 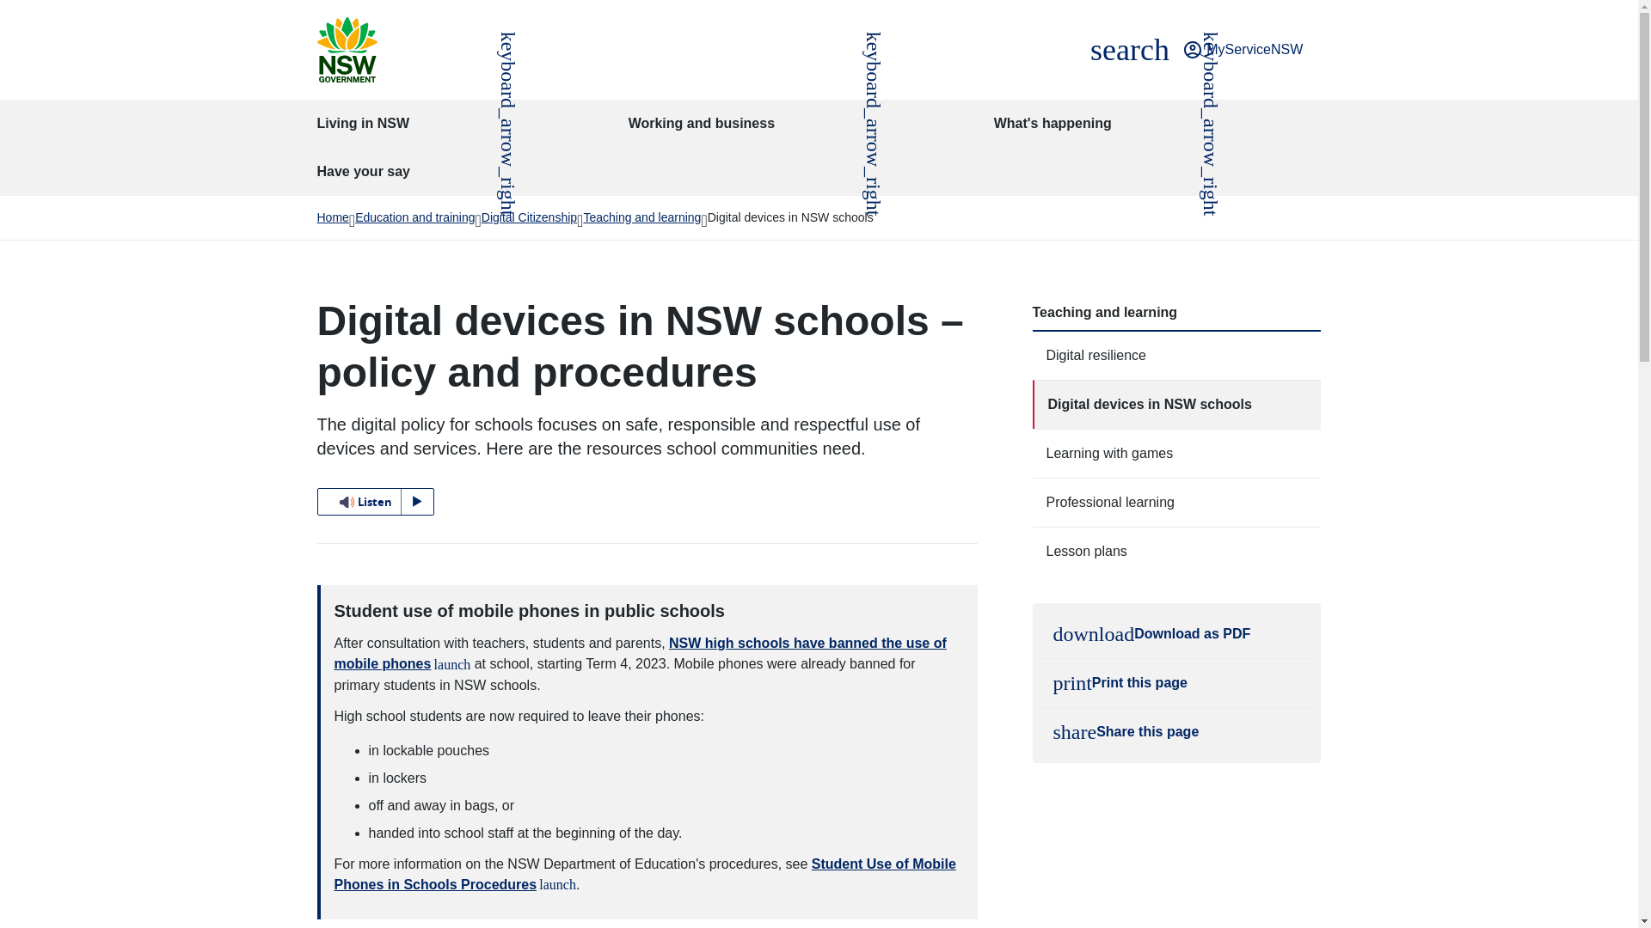 I want to click on NSW high schools have banned the use of mobile phones, so click(x=640, y=653).